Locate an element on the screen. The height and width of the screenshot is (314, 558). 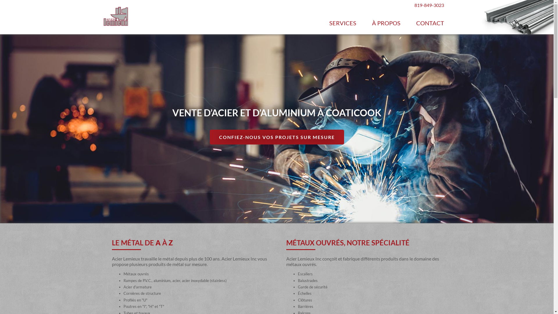
CONFIEZ-NOUS VOS PROJETS SUR MESURE is located at coordinates (277, 137).